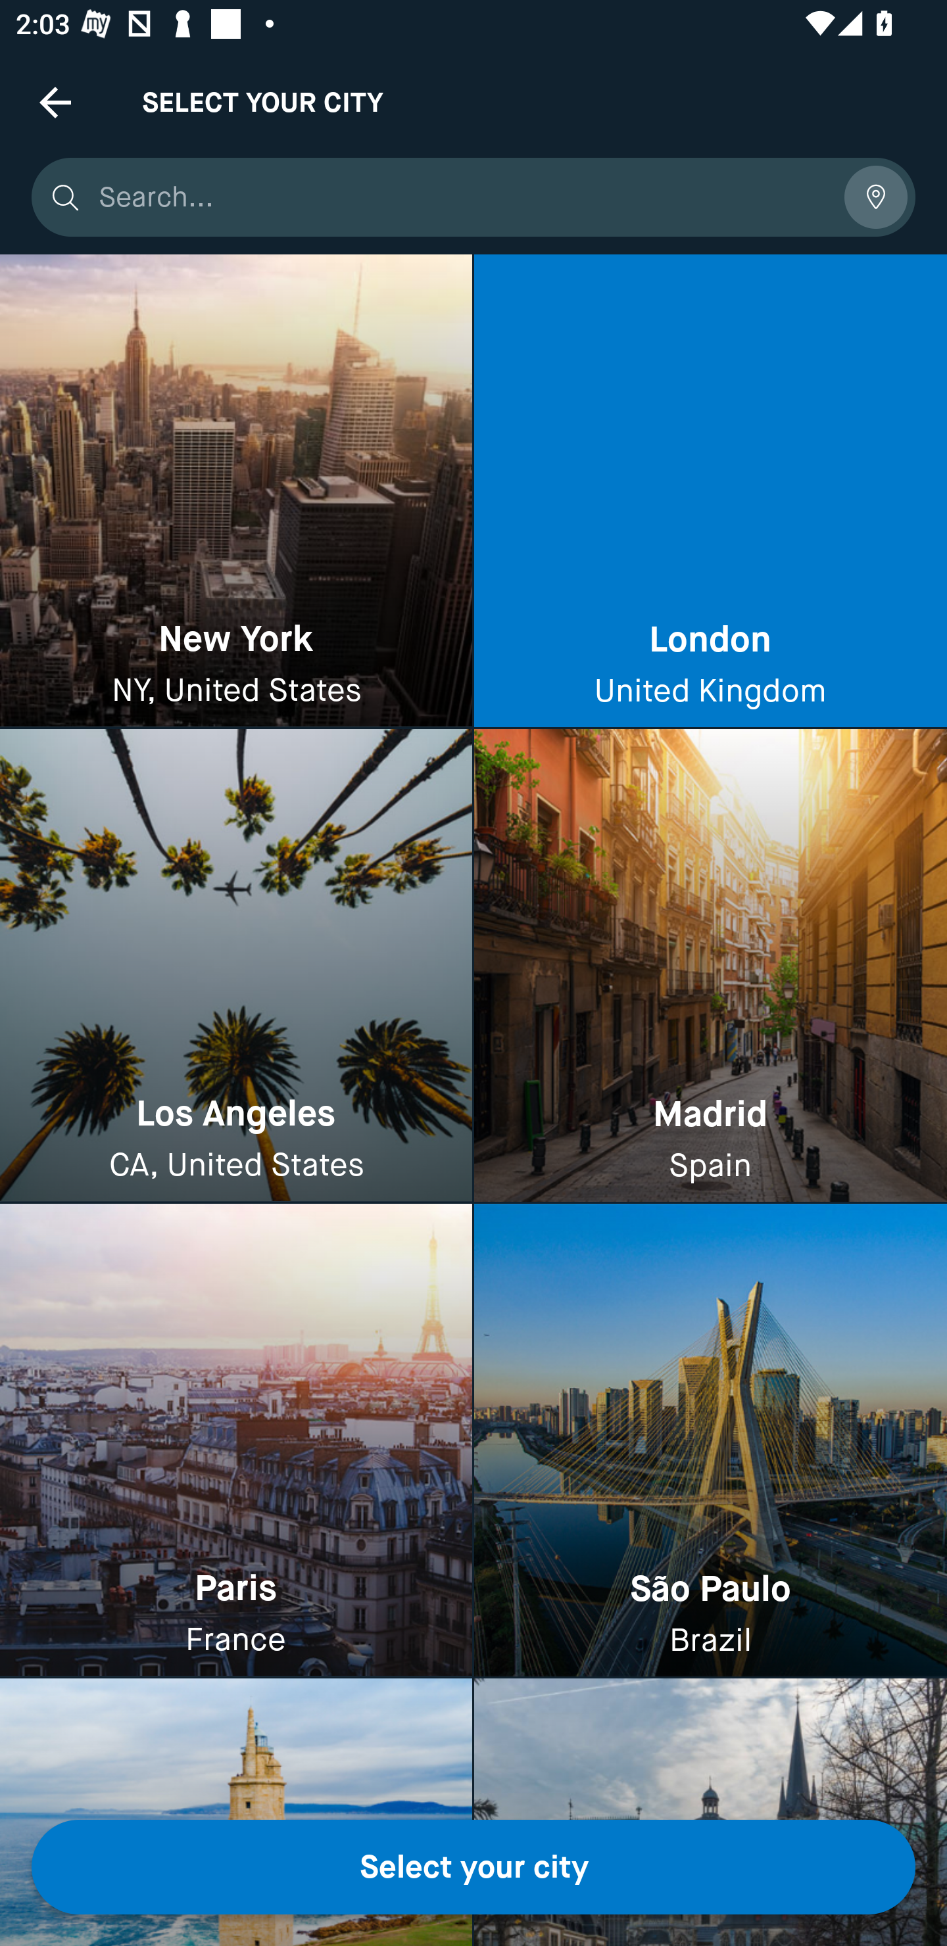 The image size is (947, 1946). I want to click on Navigate up, so click(55, 102).